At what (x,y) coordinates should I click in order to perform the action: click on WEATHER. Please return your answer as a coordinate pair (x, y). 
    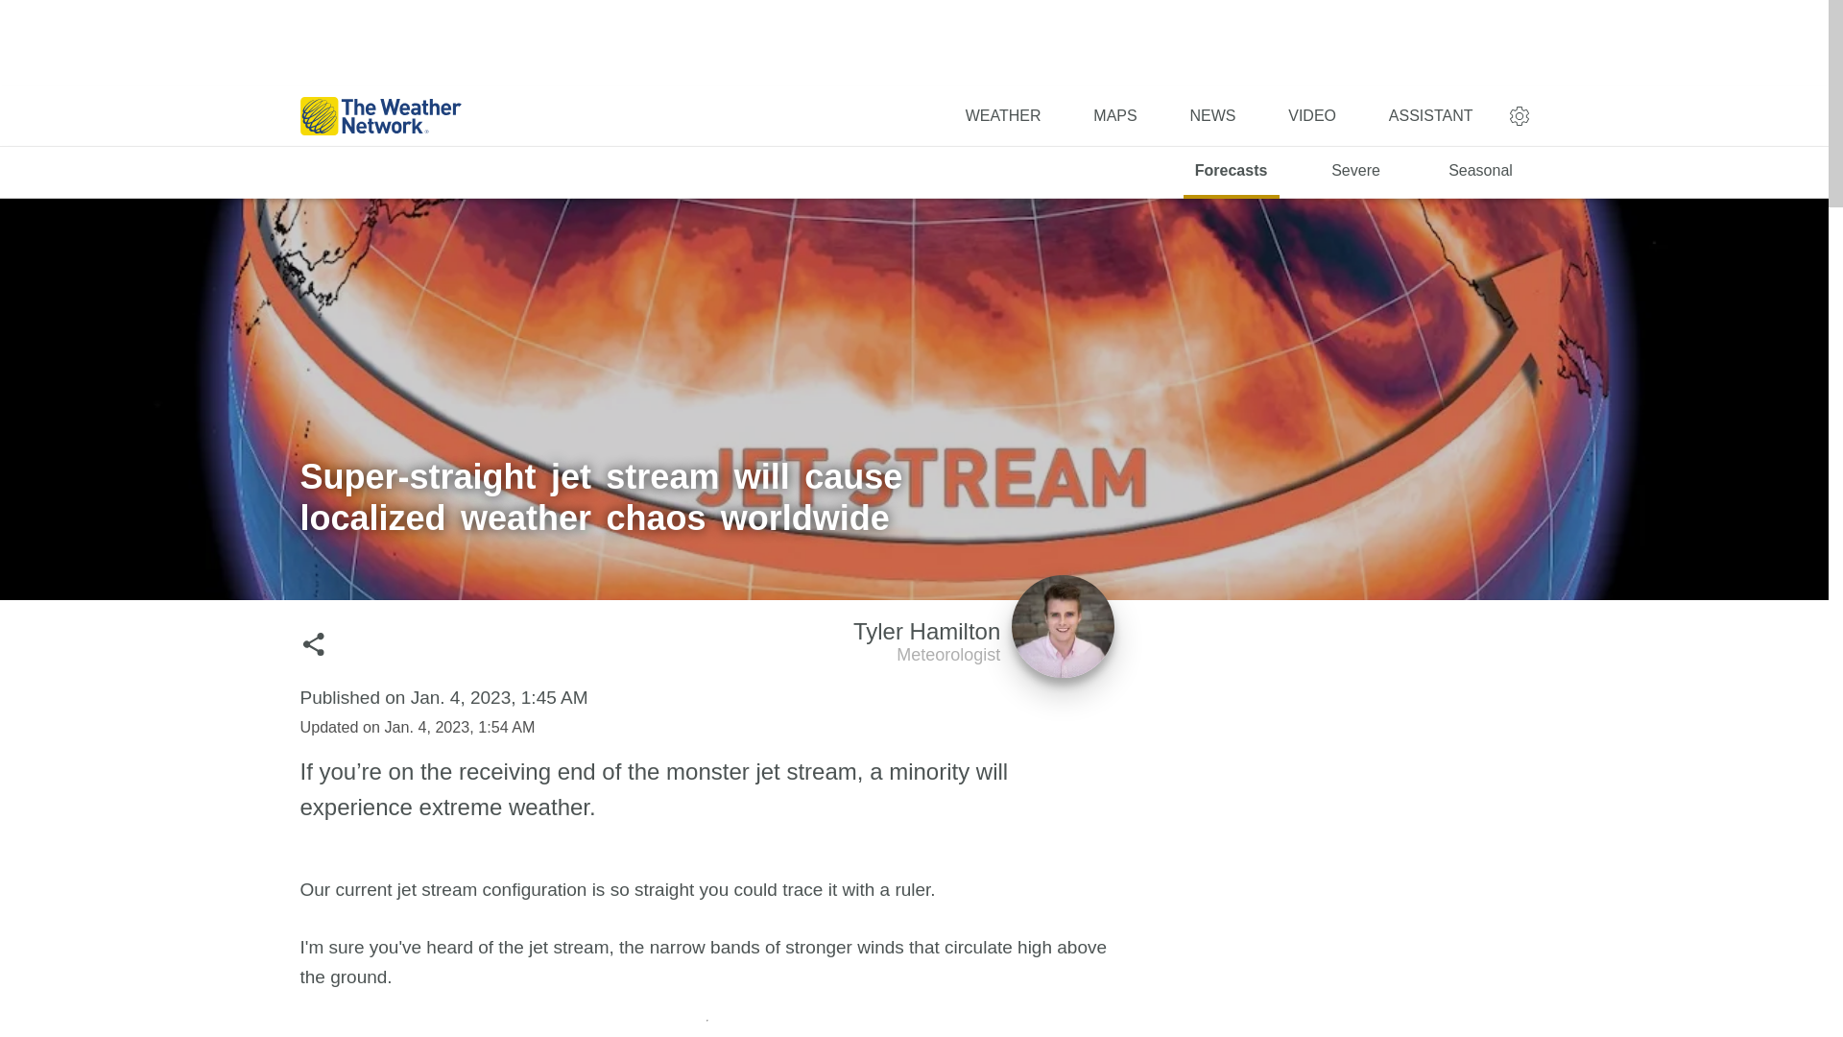
    Looking at the image, I should click on (983, 645).